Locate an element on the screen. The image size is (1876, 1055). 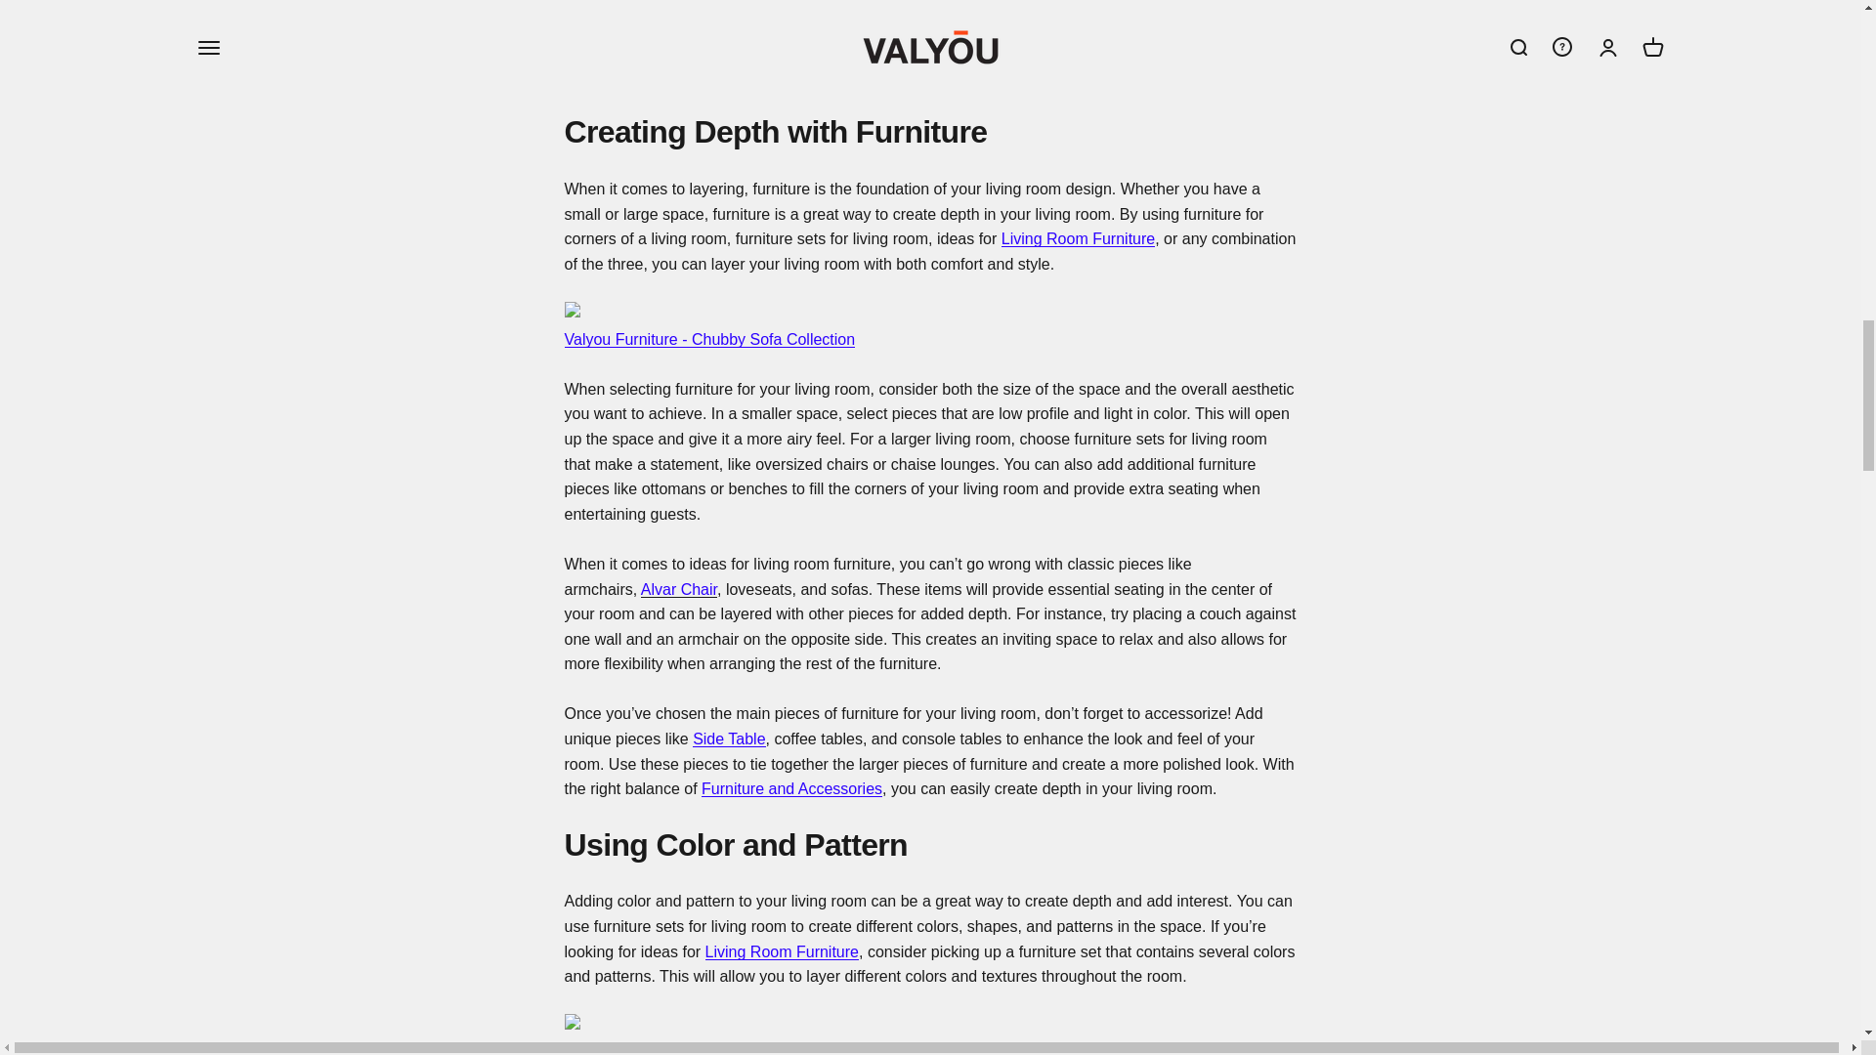
Bedroom furniture is located at coordinates (591, 4).